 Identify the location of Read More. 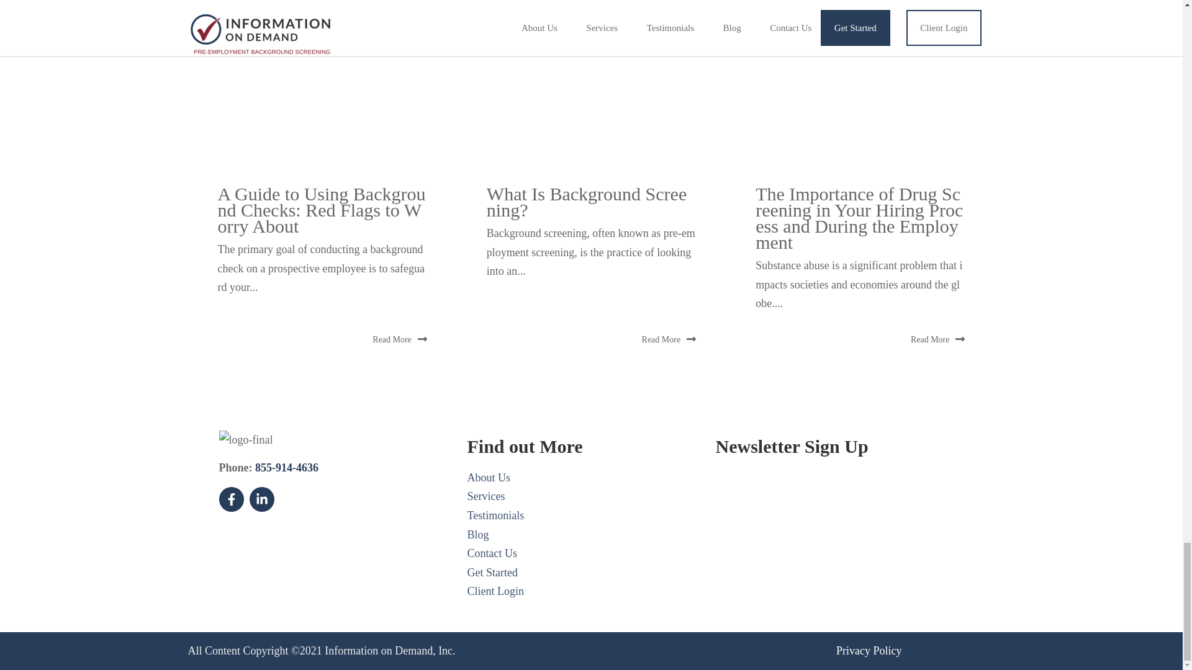
(669, 339).